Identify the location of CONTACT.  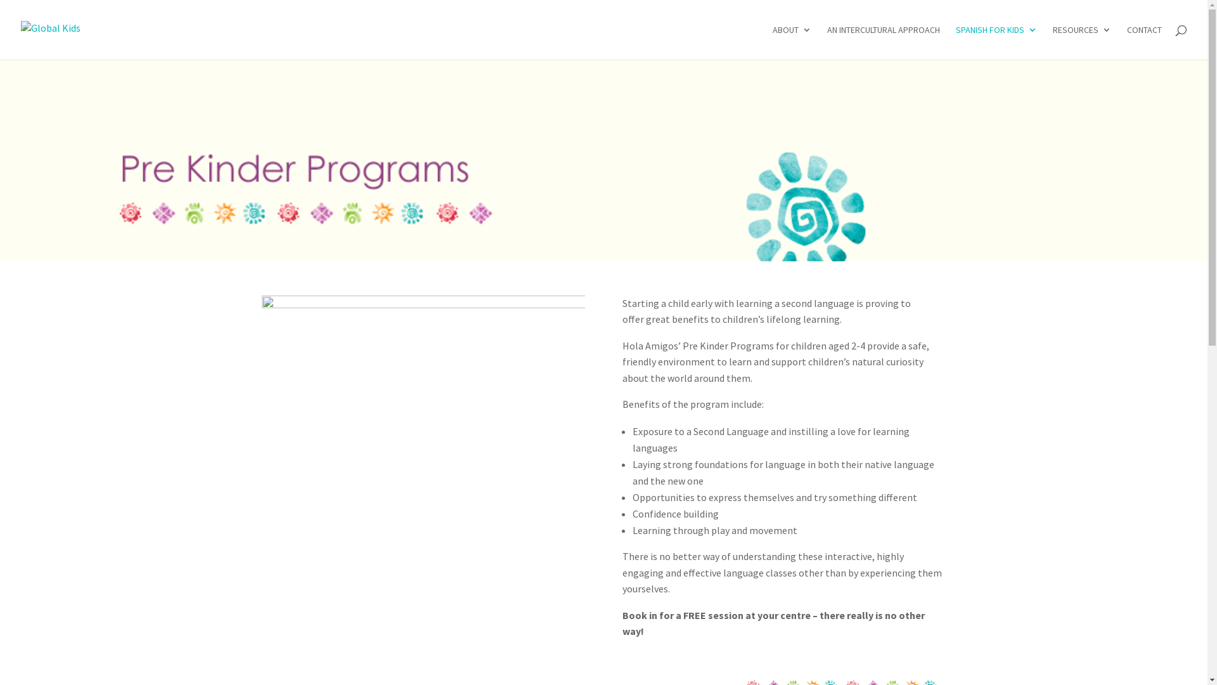
(1145, 42).